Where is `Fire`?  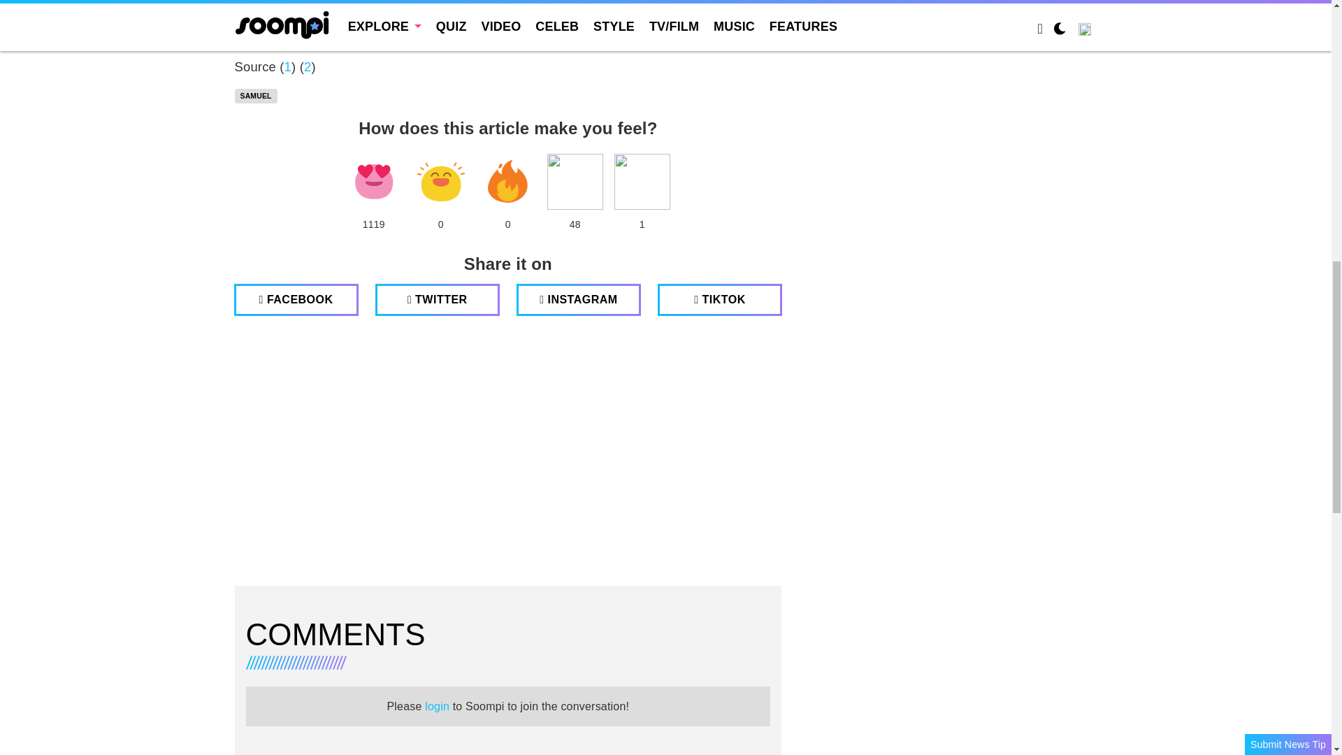 Fire is located at coordinates (507, 182).